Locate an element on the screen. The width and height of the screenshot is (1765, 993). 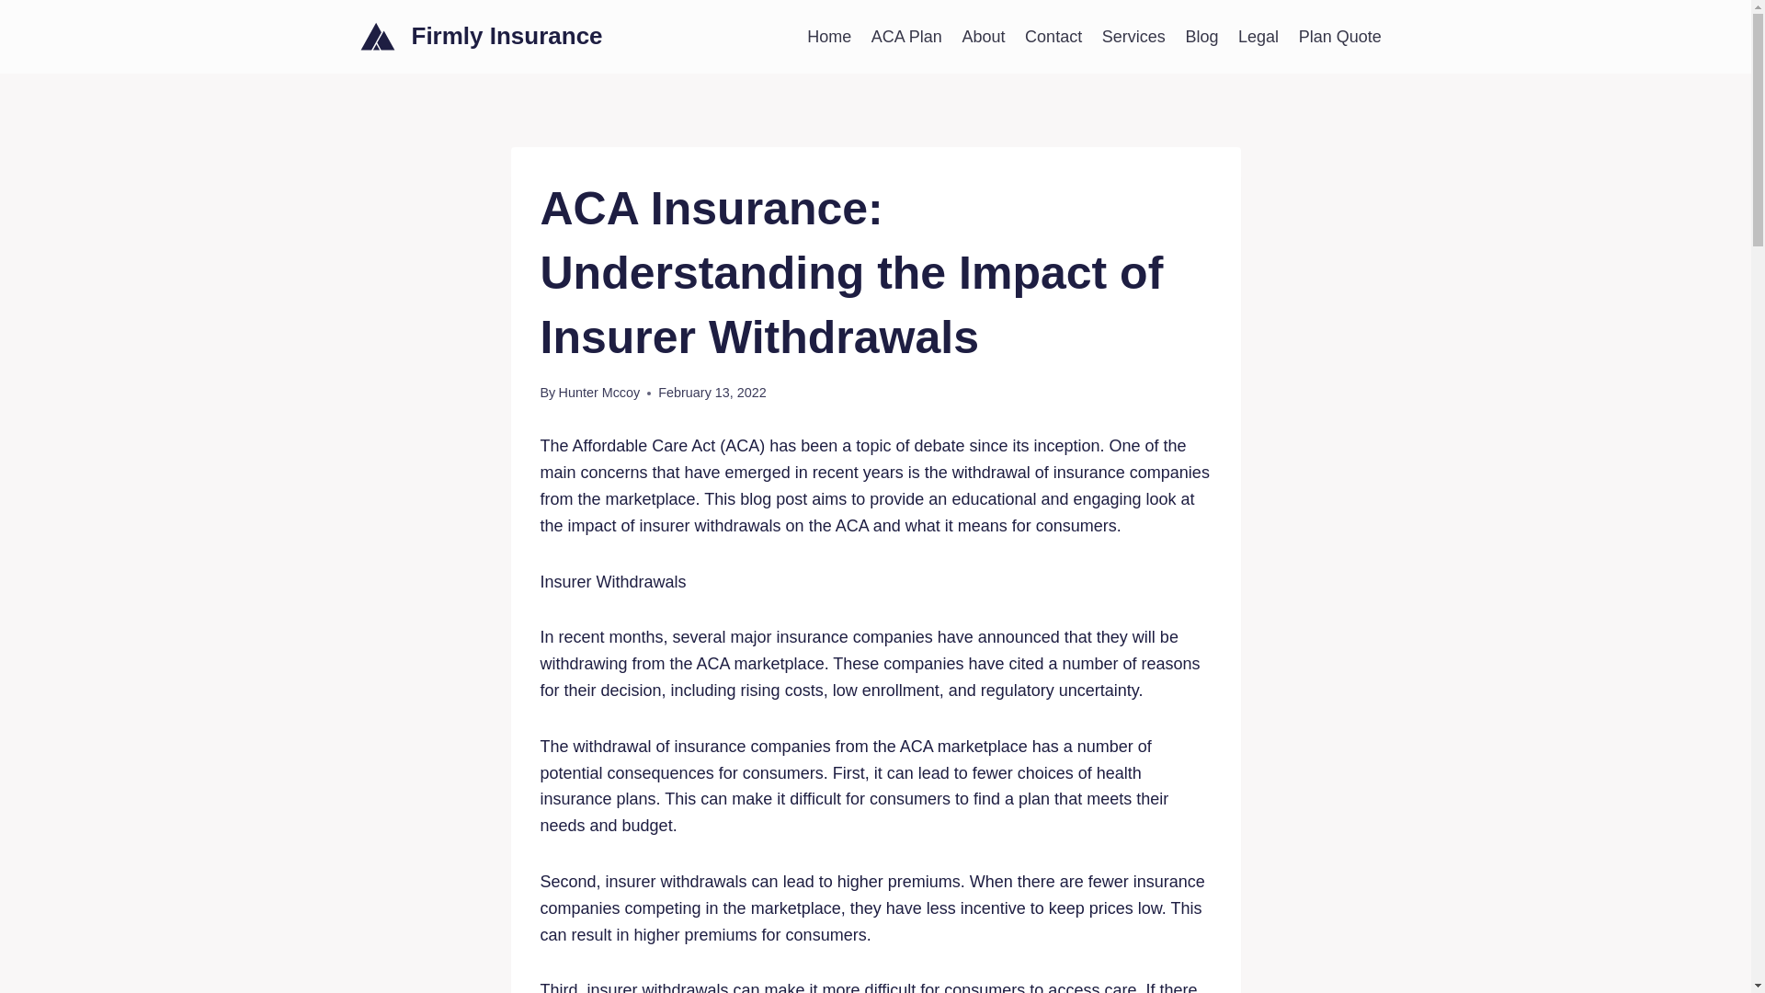
Firmly Insurance is located at coordinates (482, 36).